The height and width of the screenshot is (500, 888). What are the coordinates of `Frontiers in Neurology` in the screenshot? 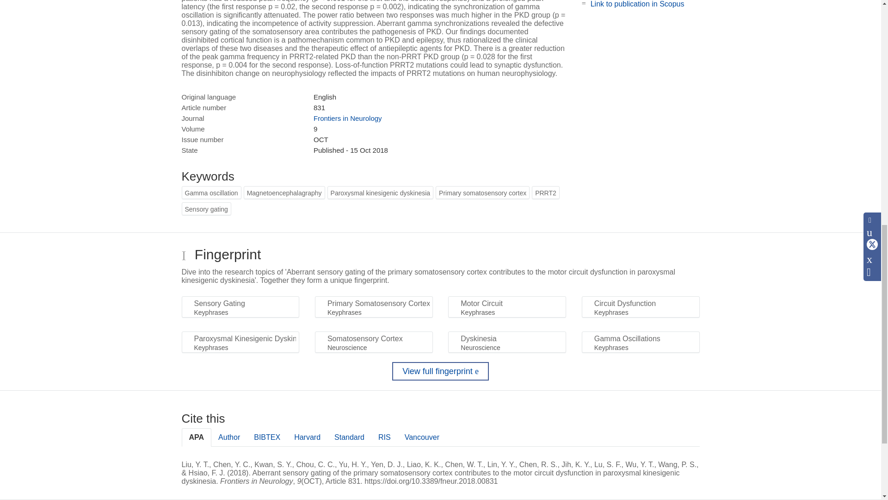 It's located at (347, 118).